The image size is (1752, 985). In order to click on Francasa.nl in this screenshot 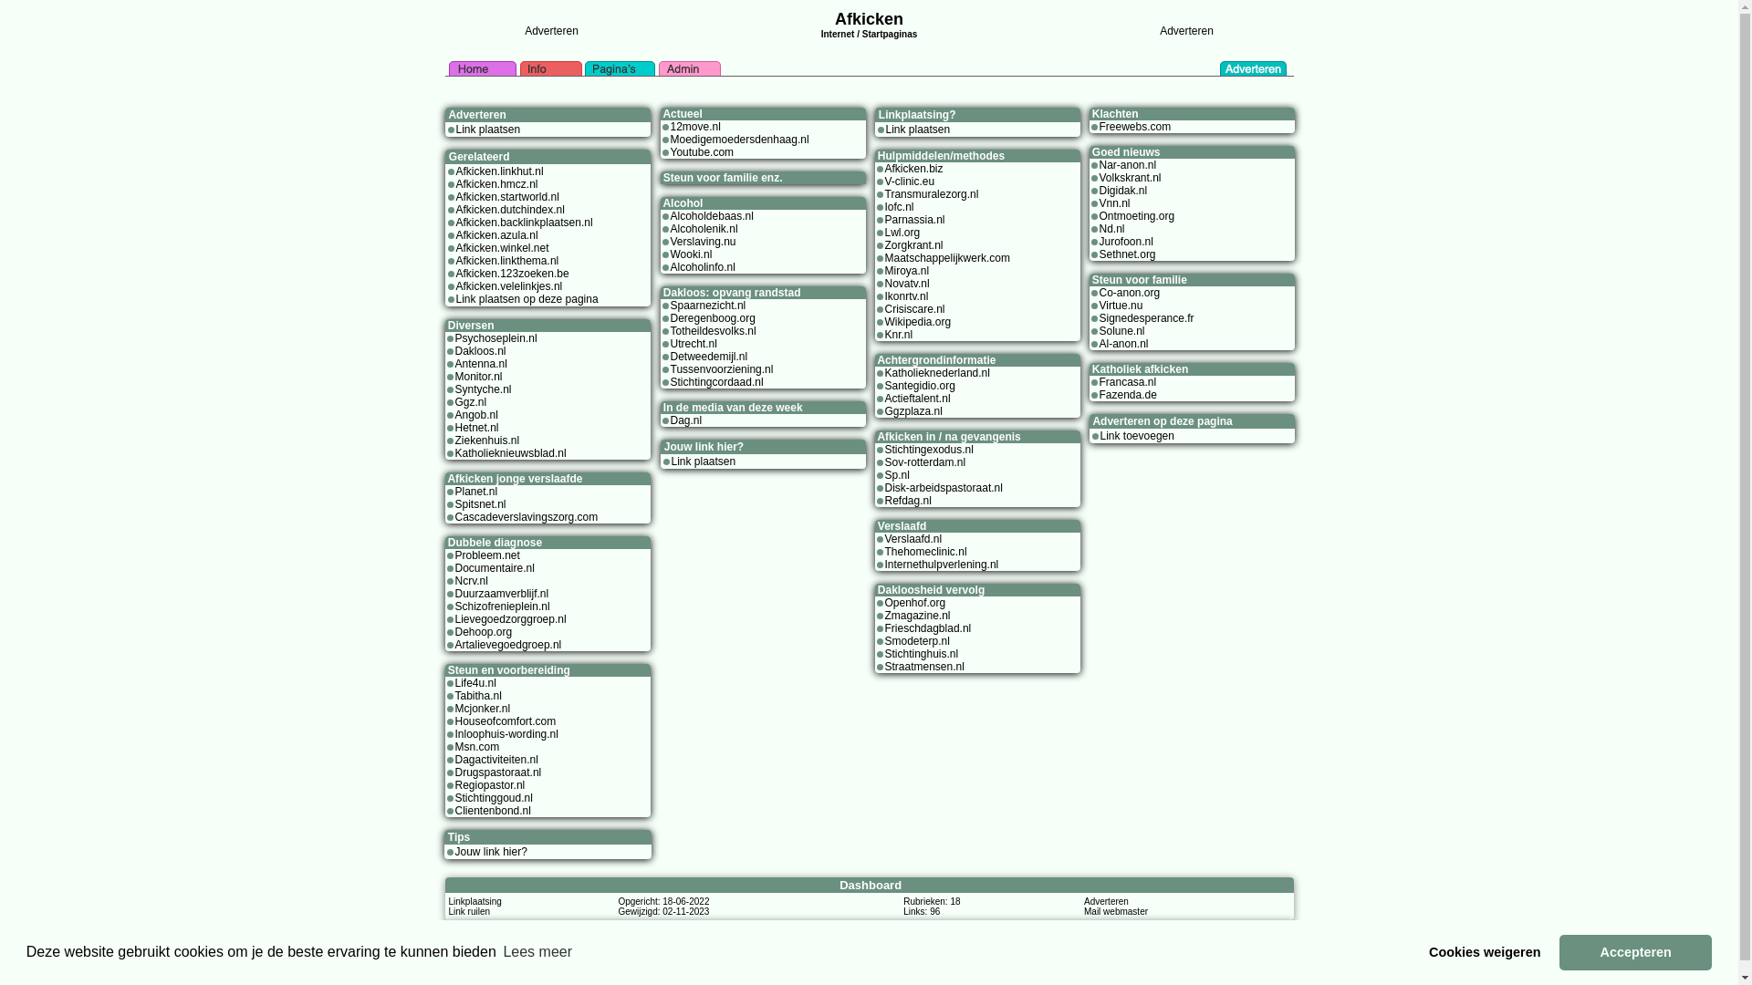, I will do `click(1128, 382)`.